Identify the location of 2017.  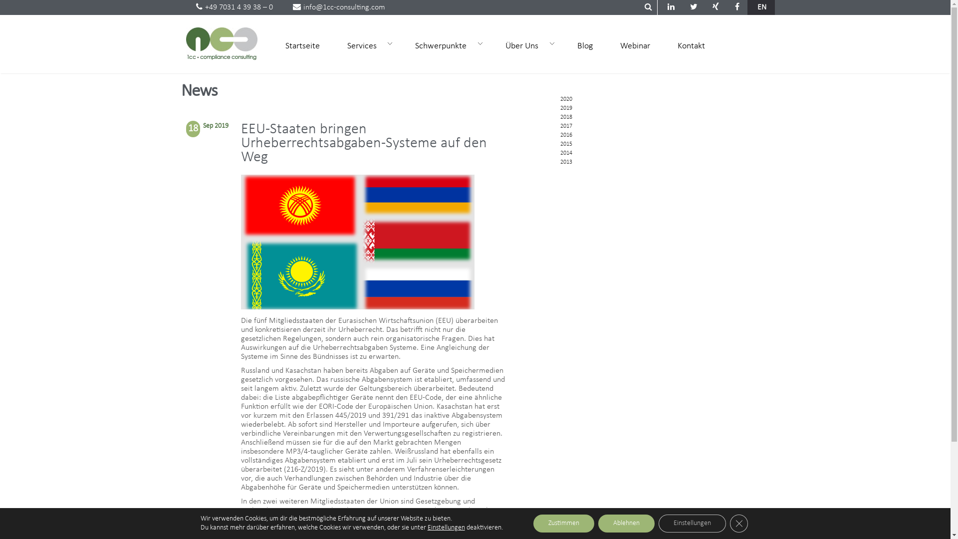
(566, 126).